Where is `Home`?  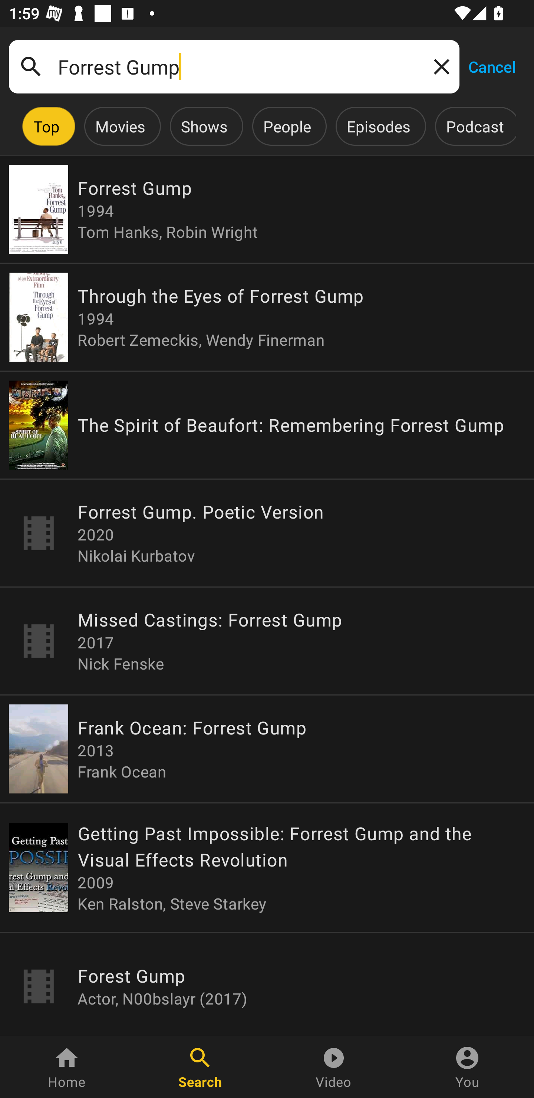 Home is located at coordinates (67, 1067).